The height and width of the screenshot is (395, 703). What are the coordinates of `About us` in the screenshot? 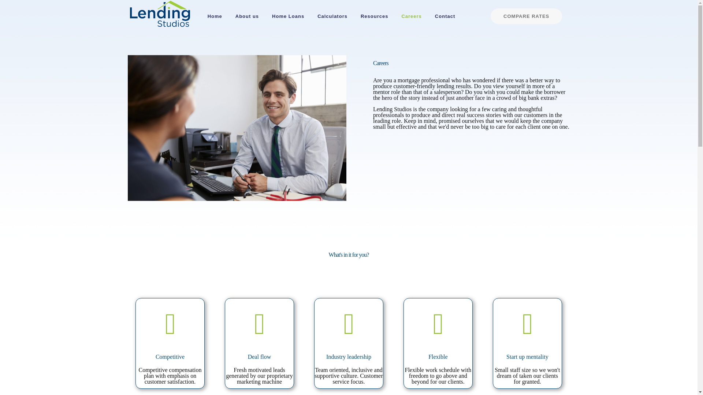 It's located at (247, 14).